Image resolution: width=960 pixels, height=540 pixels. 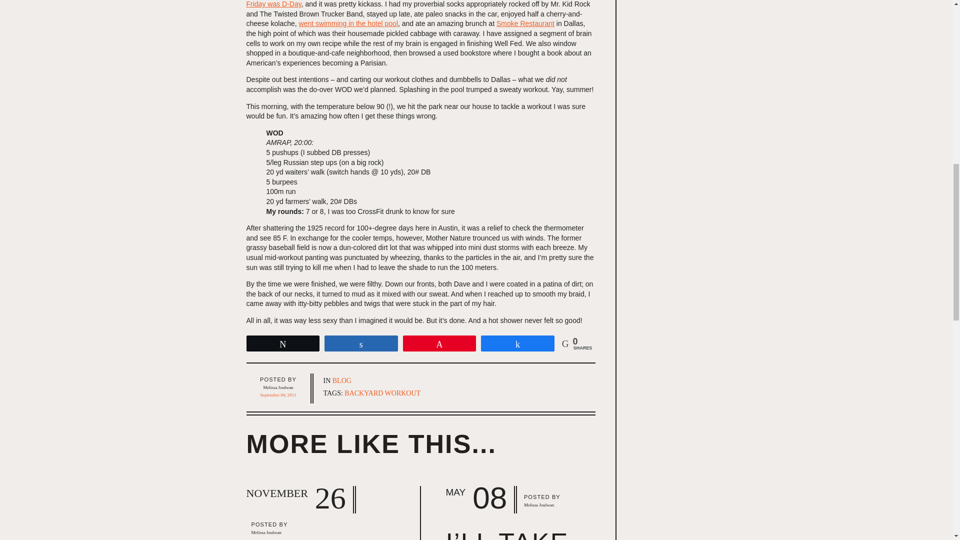 I want to click on went swimming in the hotel pool, so click(x=348, y=23).